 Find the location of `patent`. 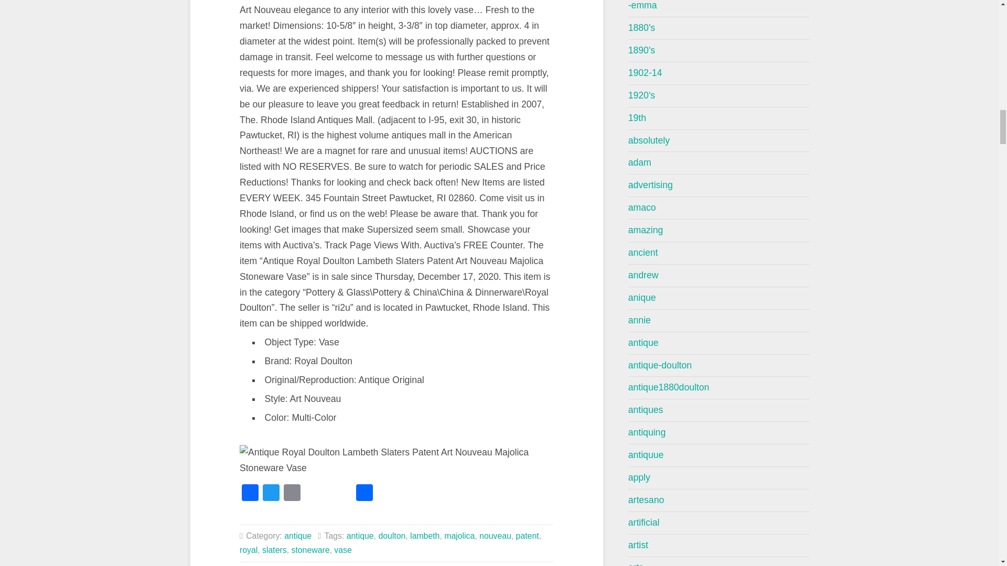

patent is located at coordinates (527, 536).